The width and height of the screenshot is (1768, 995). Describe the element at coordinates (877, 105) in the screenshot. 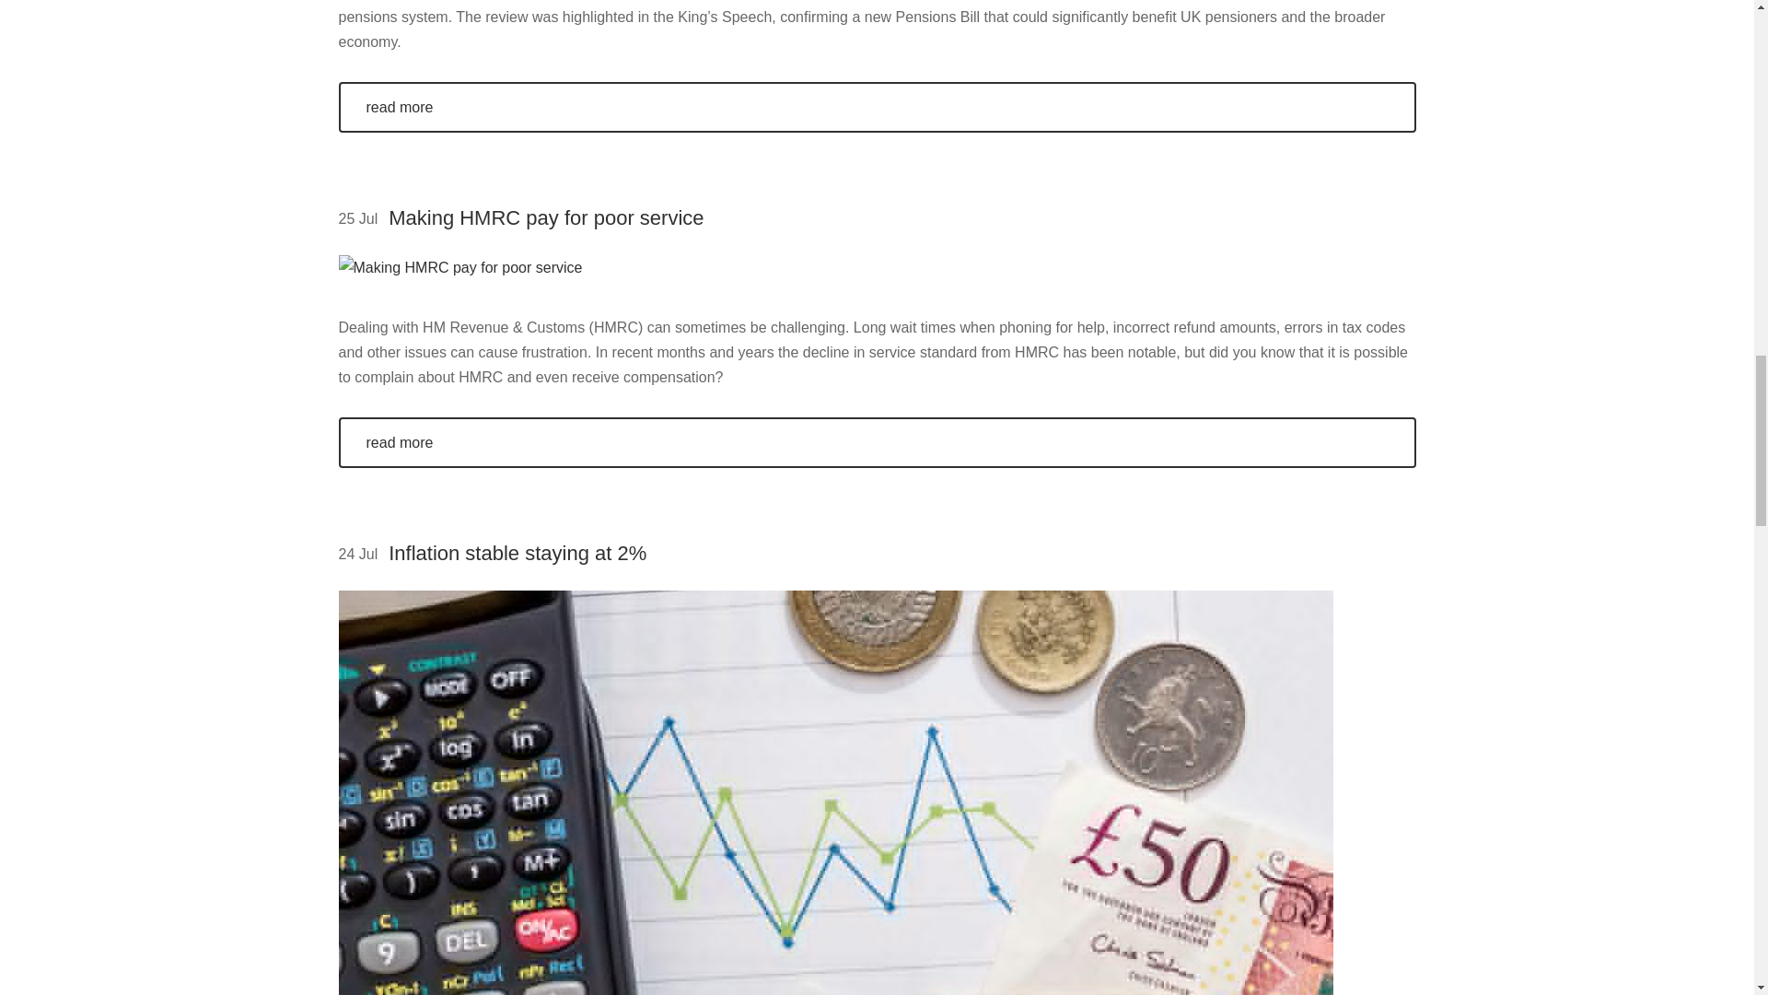

I see `read more` at that location.